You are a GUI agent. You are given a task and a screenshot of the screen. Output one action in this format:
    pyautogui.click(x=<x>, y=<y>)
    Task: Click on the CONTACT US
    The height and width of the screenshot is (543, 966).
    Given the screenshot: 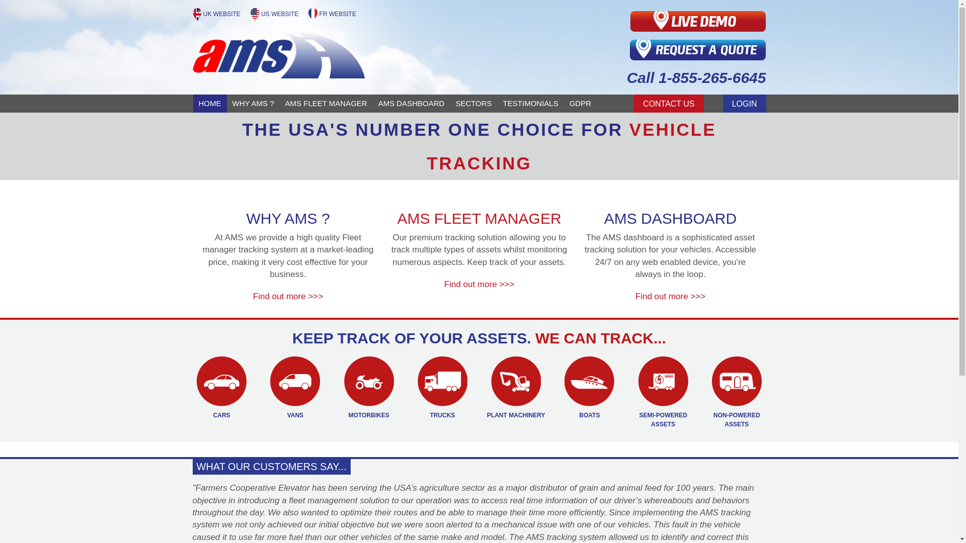 What is the action you would take?
    pyautogui.click(x=669, y=103)
    